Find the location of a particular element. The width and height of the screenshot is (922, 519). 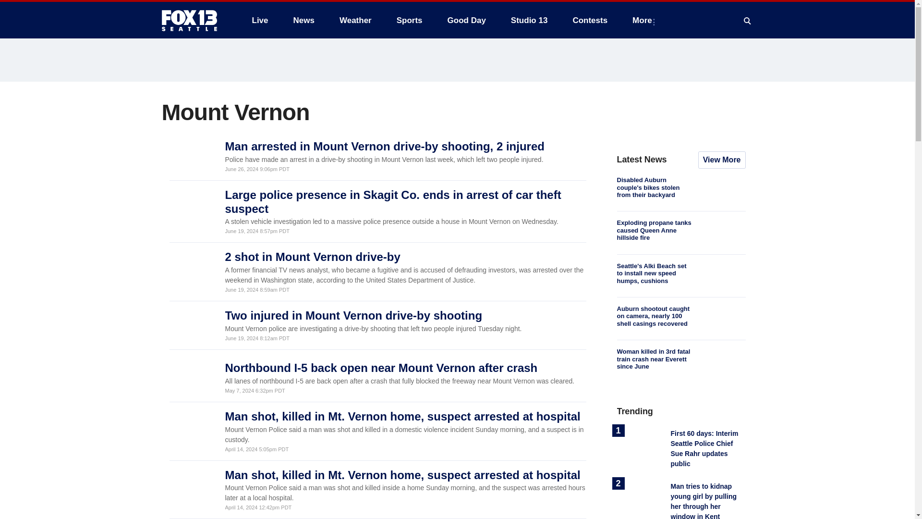

Sports is located at coordinates (410, 20).